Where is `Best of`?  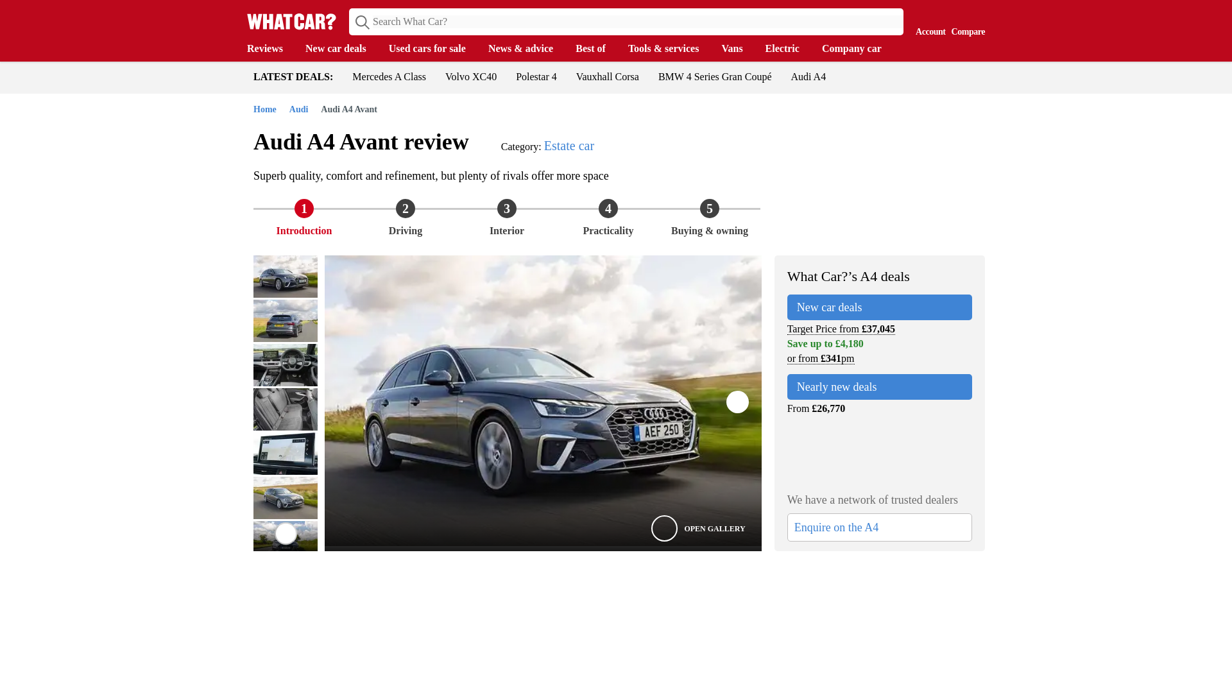
Best of is located at coordinates (597, 49).